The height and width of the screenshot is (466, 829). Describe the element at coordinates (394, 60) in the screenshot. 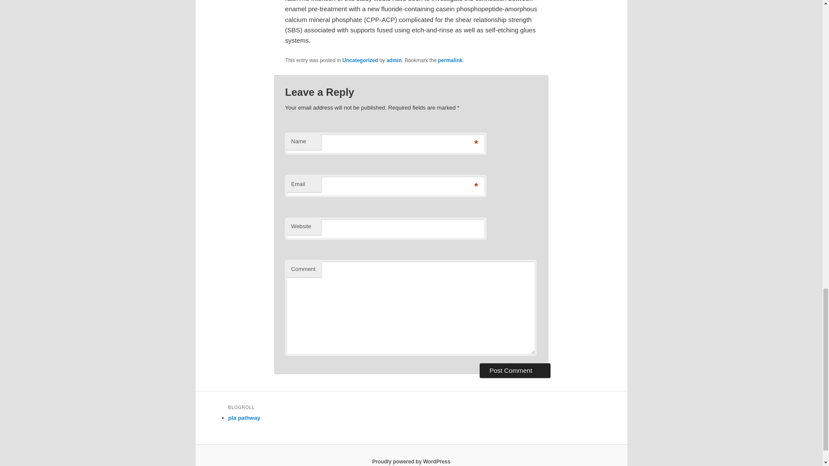

I see `admin` at that location.